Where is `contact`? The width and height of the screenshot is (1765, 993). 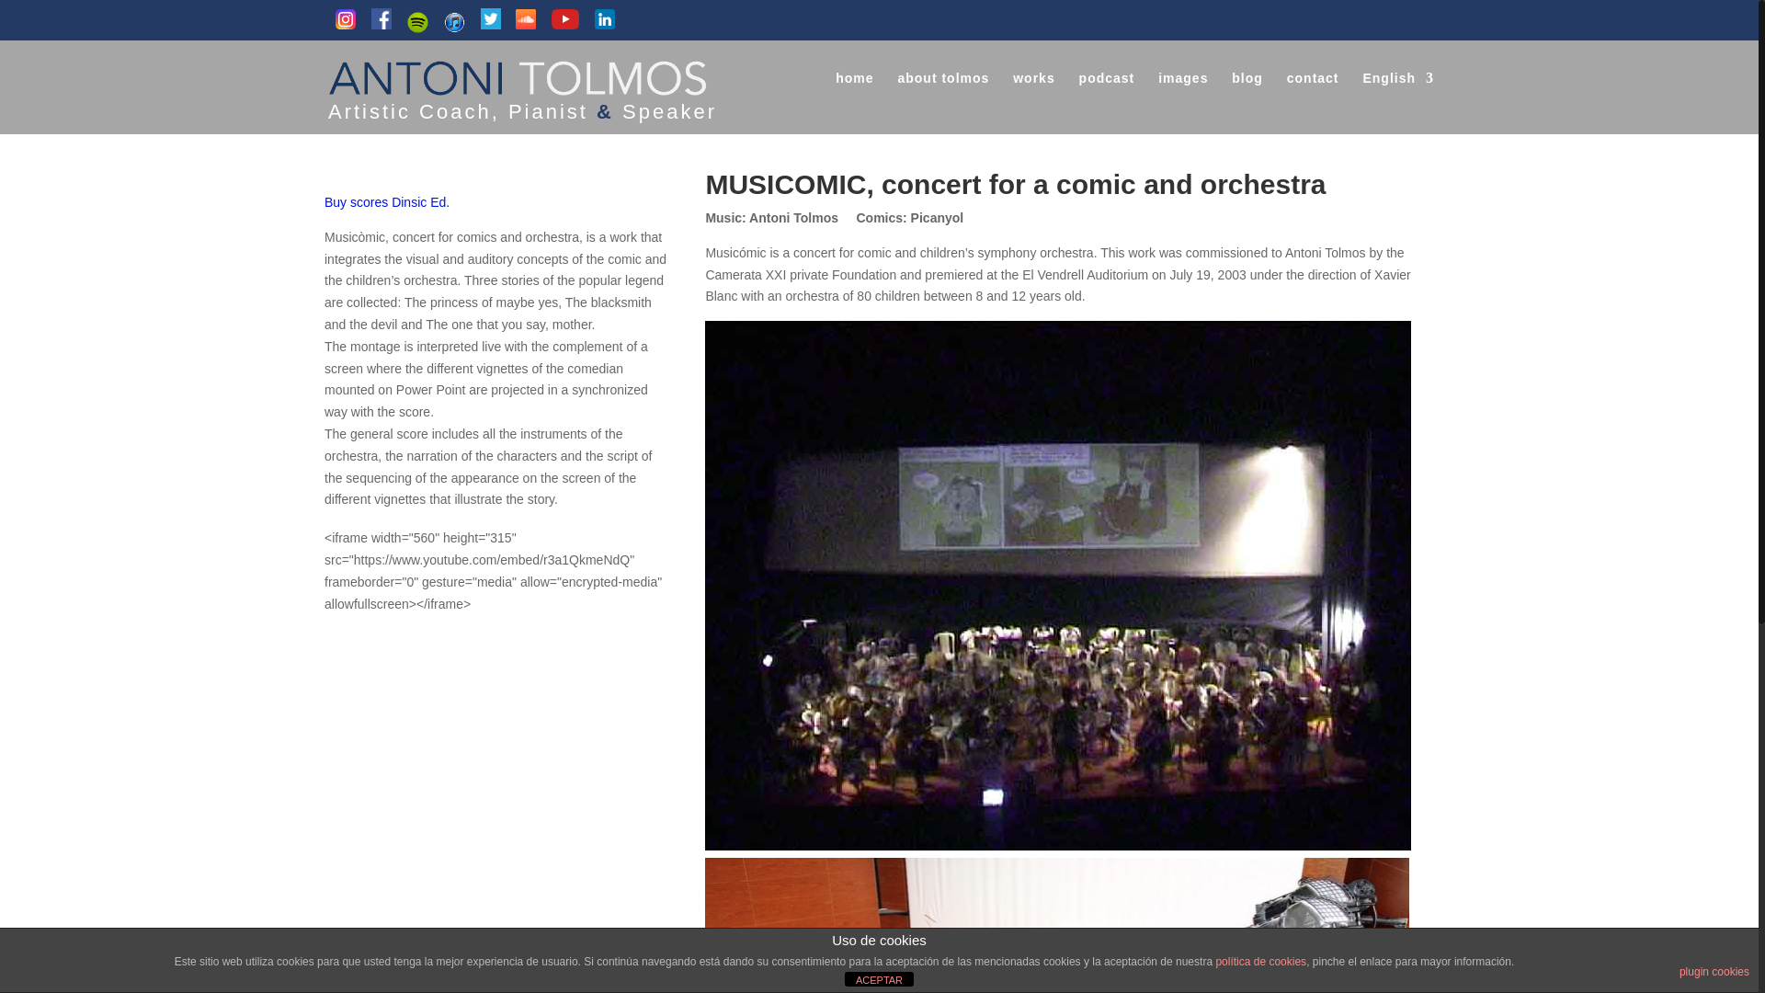 contact is located at coordinates (1313, 94).